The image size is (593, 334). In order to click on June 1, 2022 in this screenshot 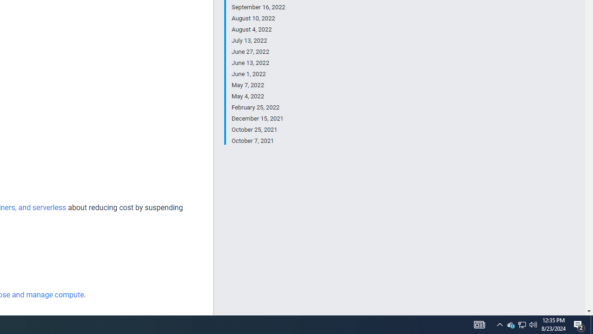, I will do `click(258, 74)`.